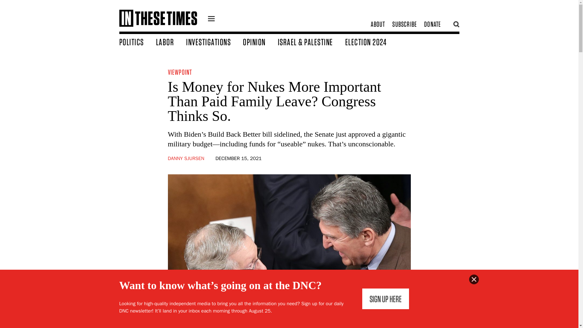 The image size is (583, 328). I want to click on LABOR, so click(171, 42).